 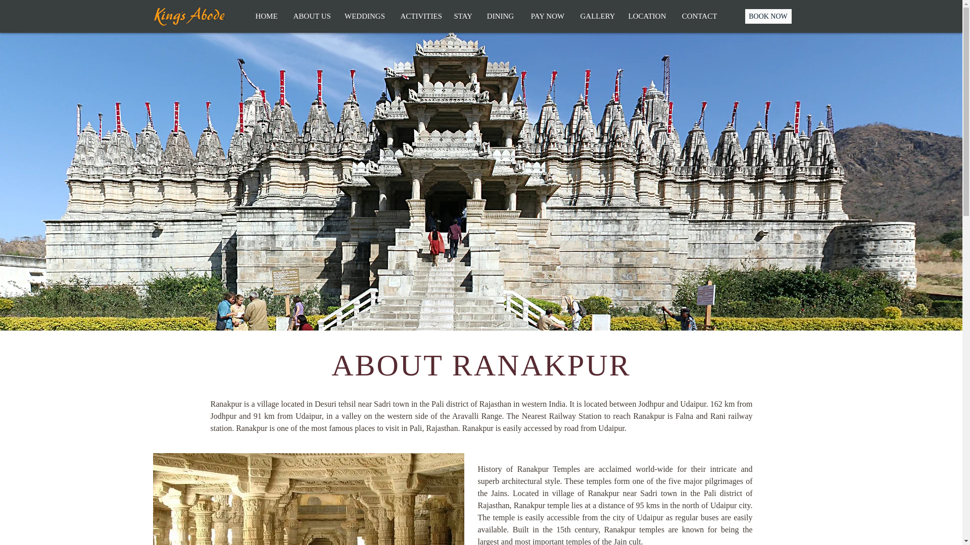 I want to click on DINING, so click(x=500, y=16).